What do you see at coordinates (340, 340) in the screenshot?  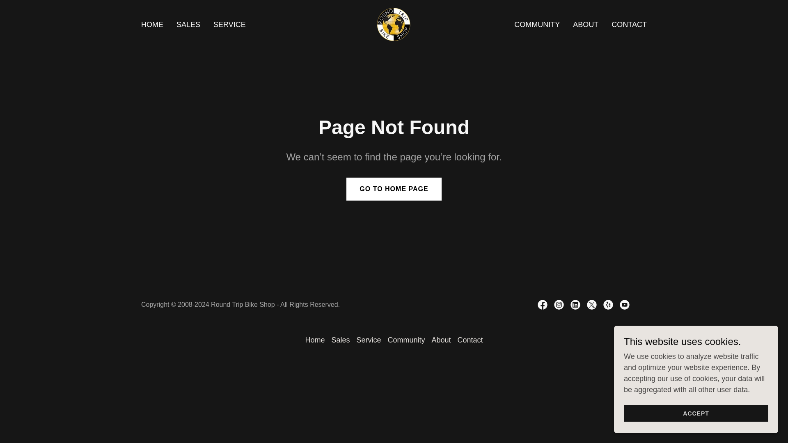 I see `Sales` at bounding box center [340, 340].